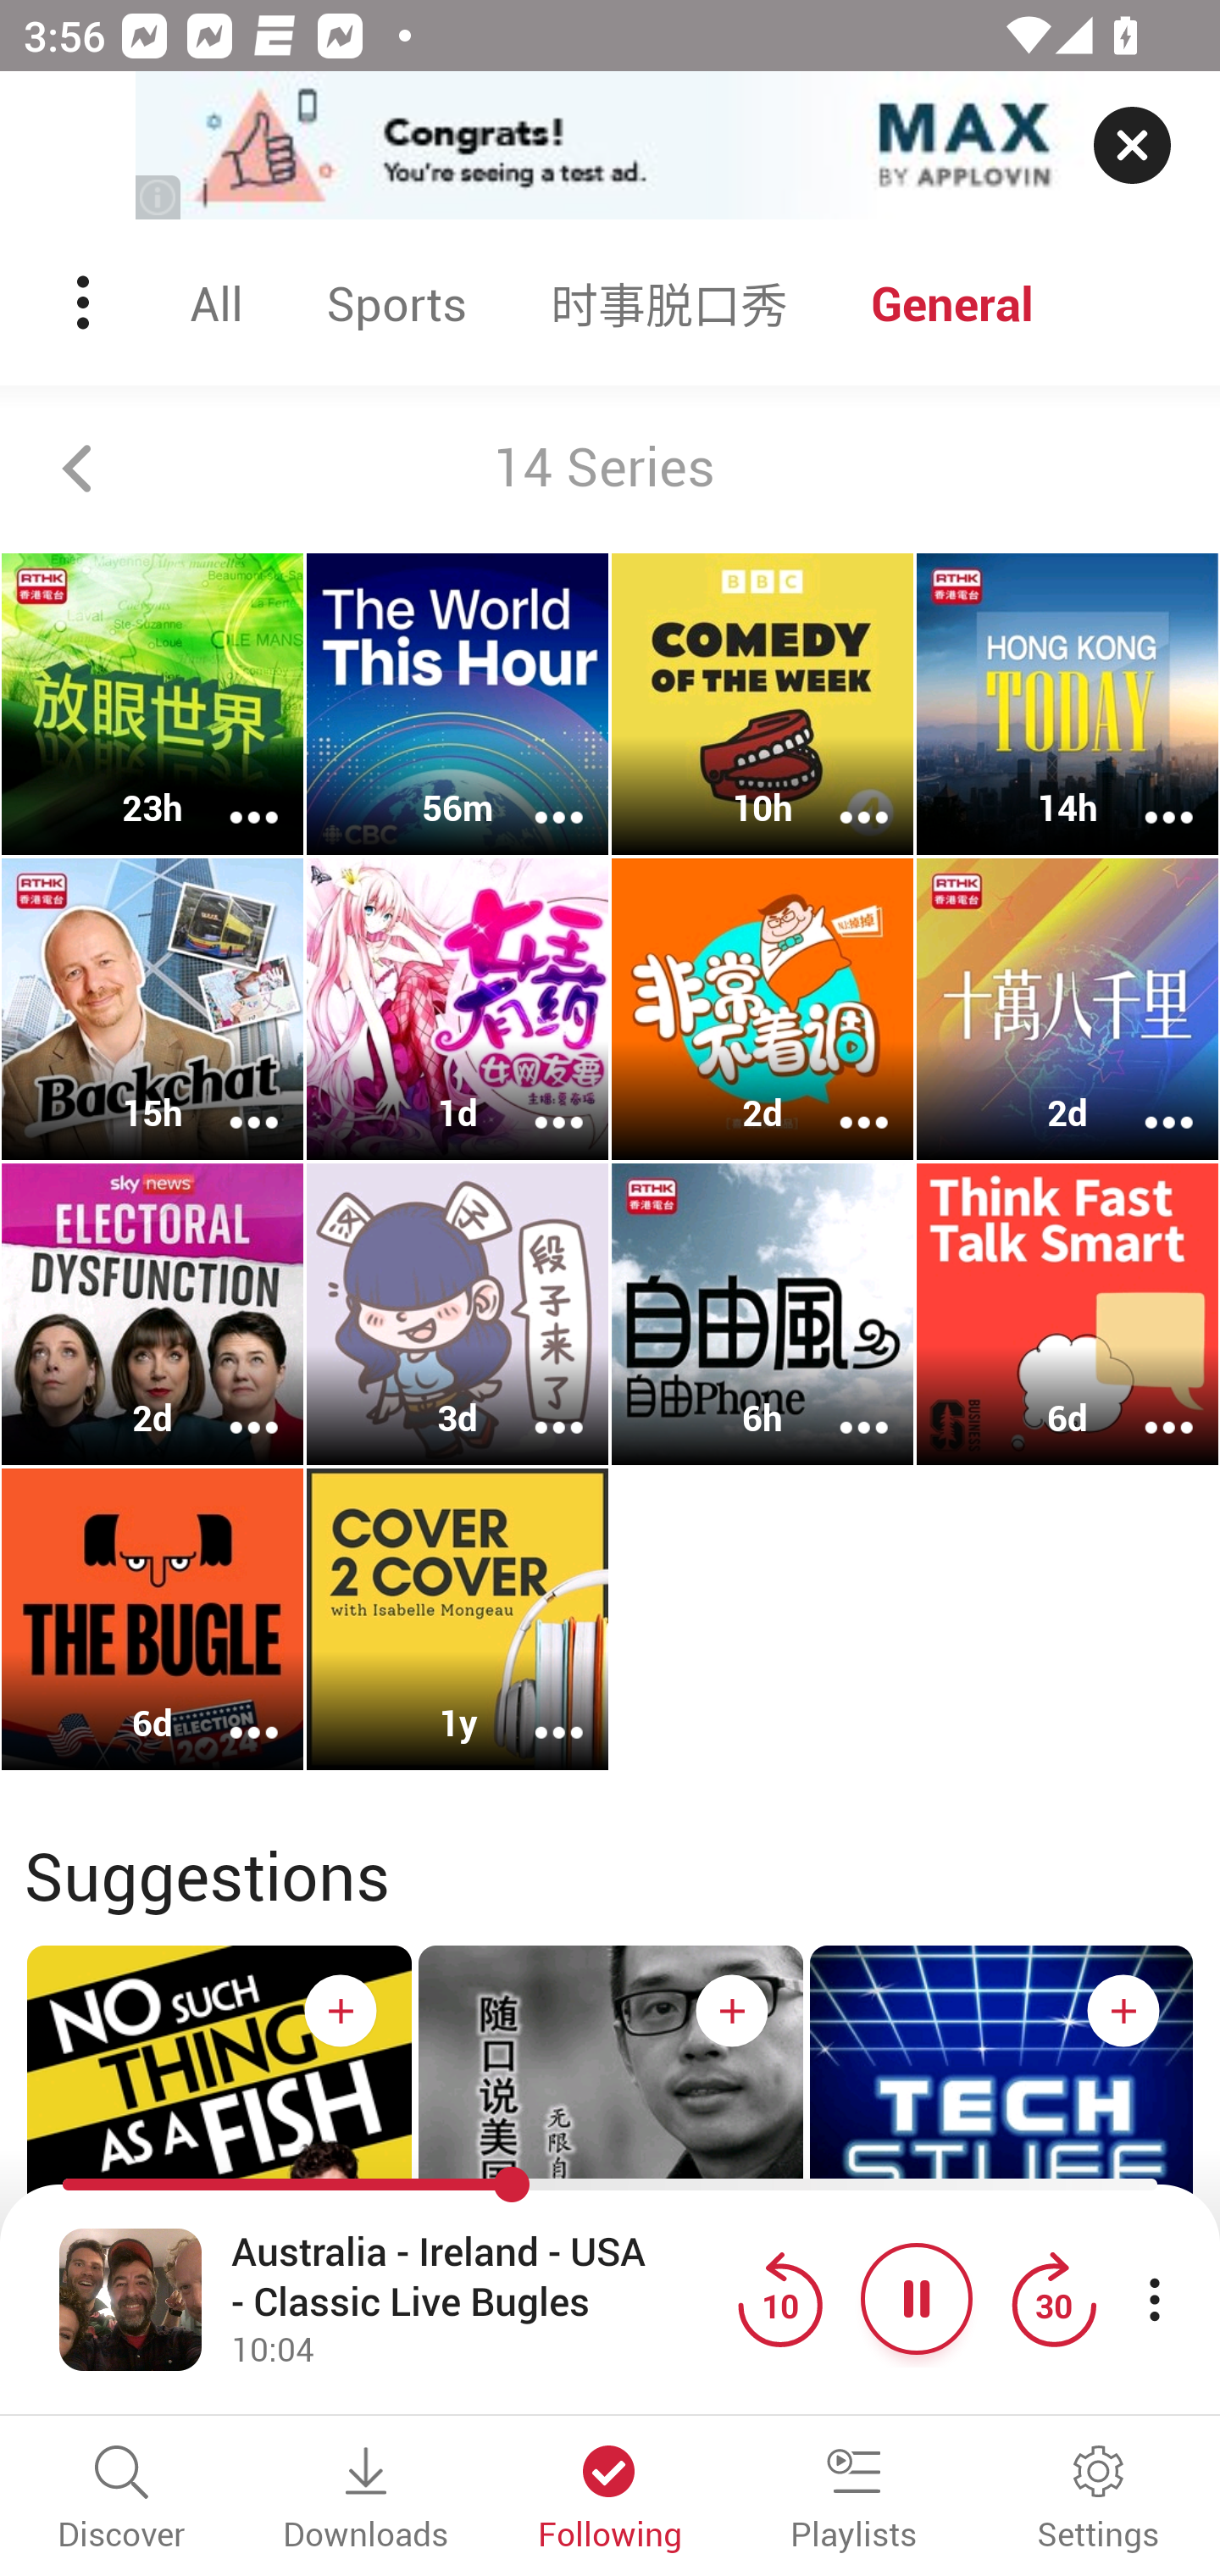 Image resolution: width=1220 pixels, height=2576 pixels. Describe the element at coordinates (396, 303) in the screenshot. I see `Sports` at that location.